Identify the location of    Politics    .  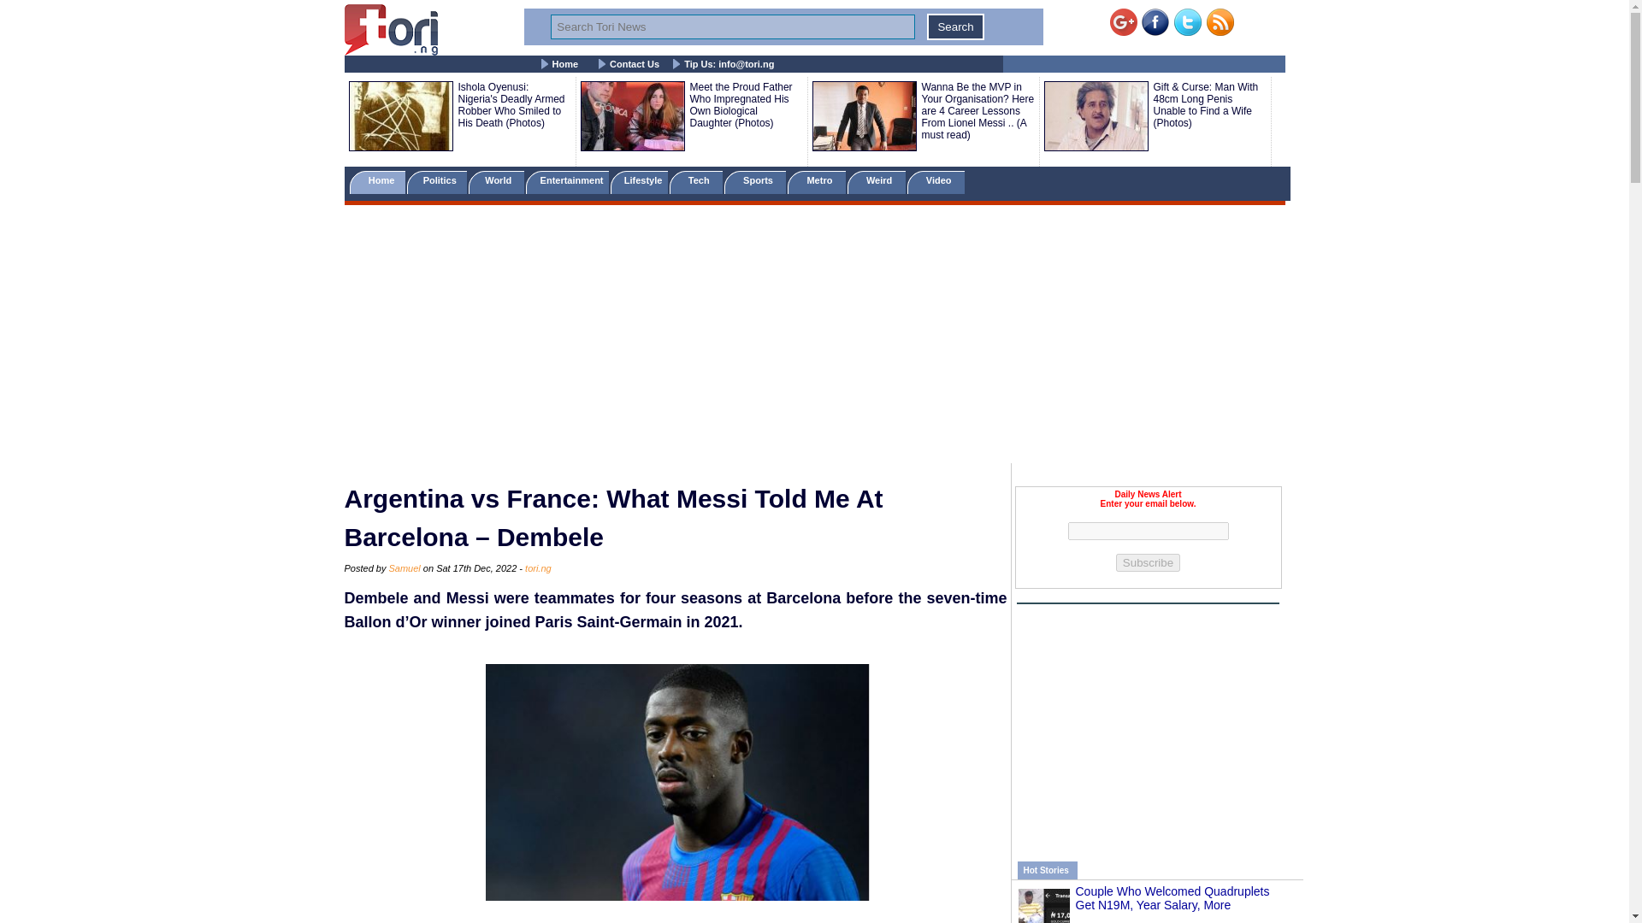
(438, 181).